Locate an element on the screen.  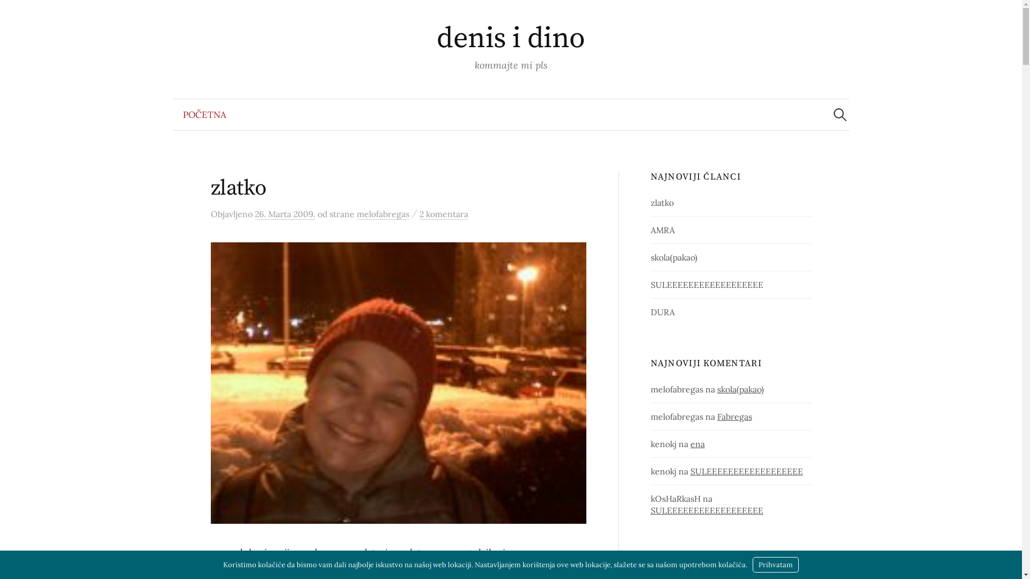
DURA is located at coordinates (663, 312).